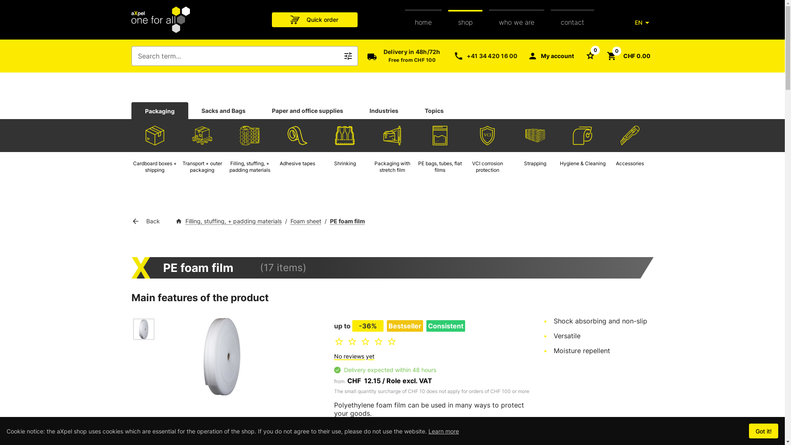 The width and height of the screenshot is (791, 445). I want to click on No reviews yet, so click(354, 356).